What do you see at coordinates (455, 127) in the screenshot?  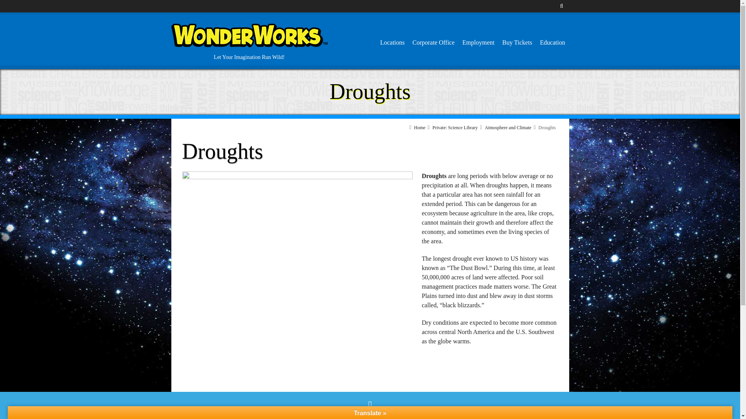 I see `Private: Science Library` at bounding box center [455, 127].